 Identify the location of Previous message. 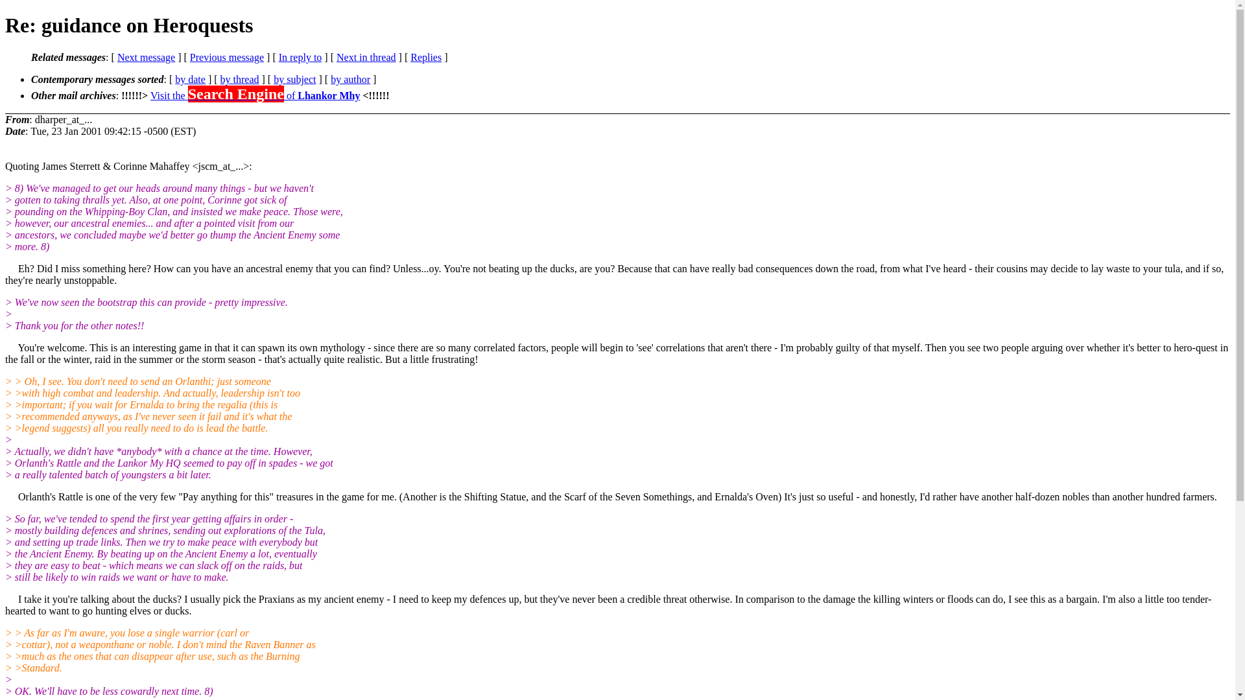
(227, 57).